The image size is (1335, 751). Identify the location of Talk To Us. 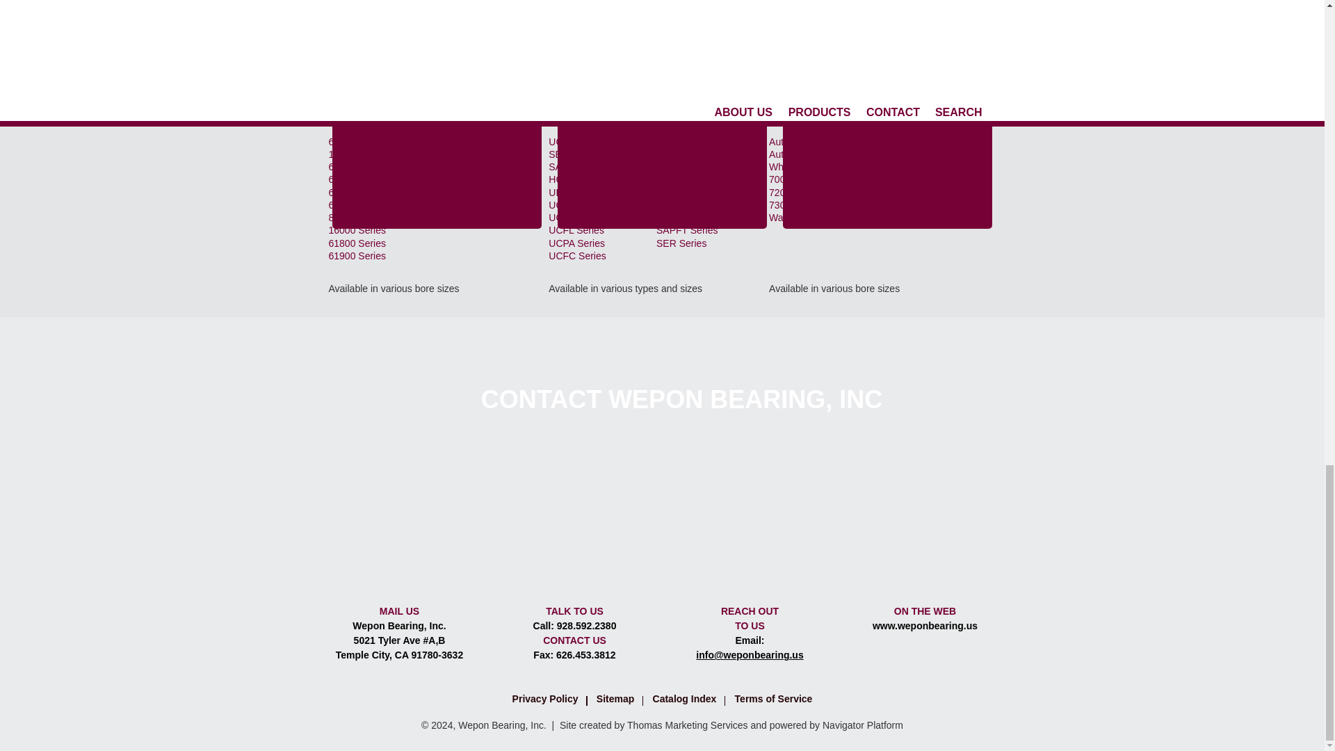
(574, 541).